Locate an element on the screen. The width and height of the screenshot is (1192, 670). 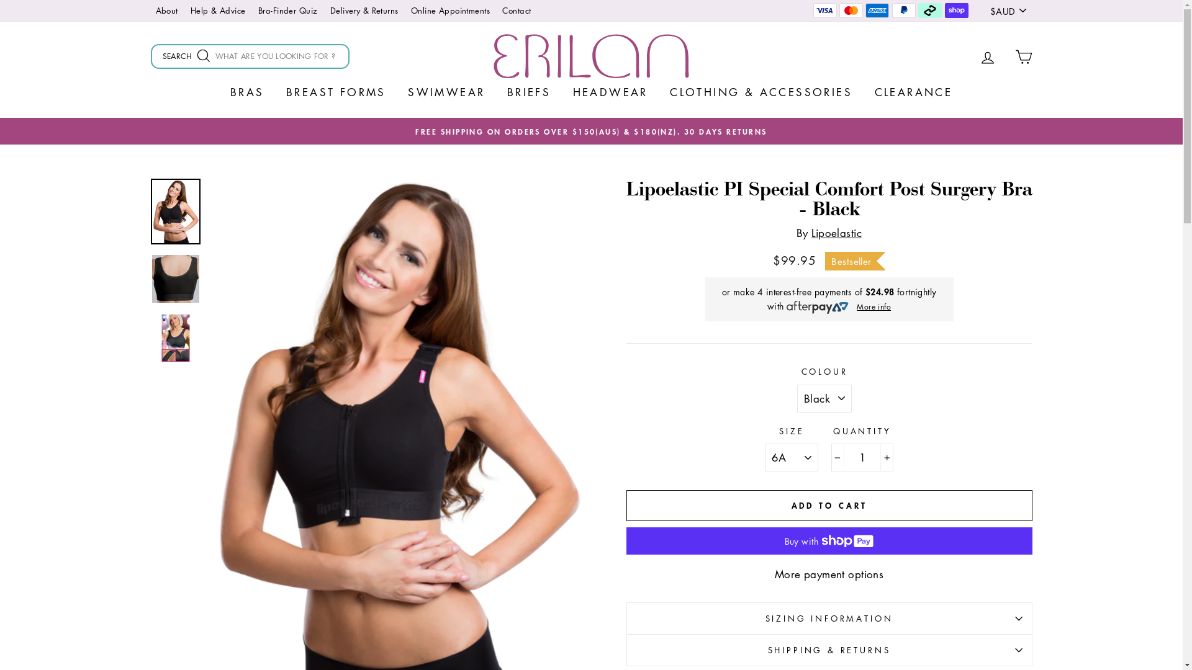
About is located at coordinates (166, 11).